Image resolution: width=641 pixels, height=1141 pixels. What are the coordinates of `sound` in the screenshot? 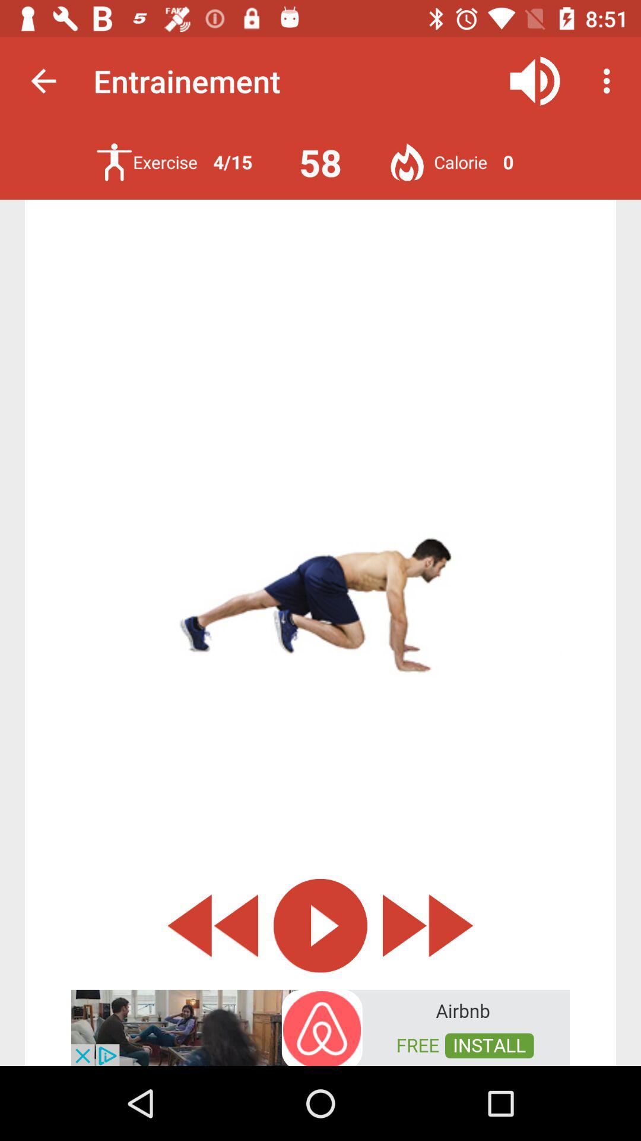 It's located at (535, 81).